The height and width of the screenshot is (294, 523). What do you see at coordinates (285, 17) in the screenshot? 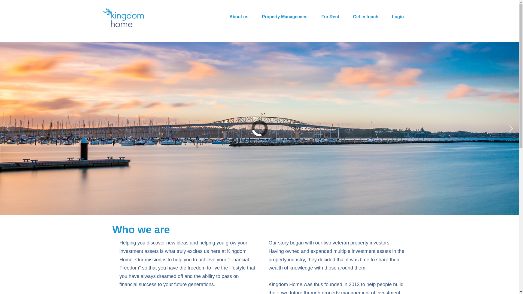
I see `Property Management` at bounding box center [285, 17].